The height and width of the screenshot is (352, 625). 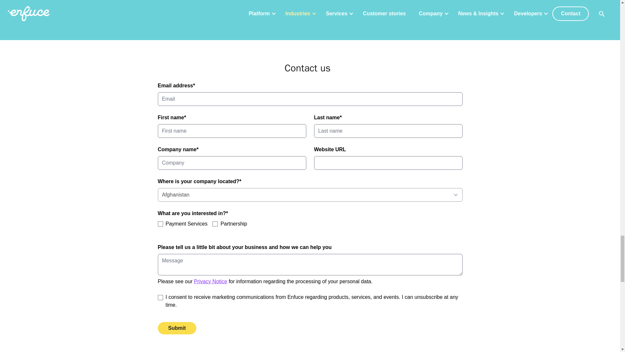 What do you see at coordinates (160, 224) in the screenshot?
I see `interestedinpaymentsservices` at bounding box center [160, 224].